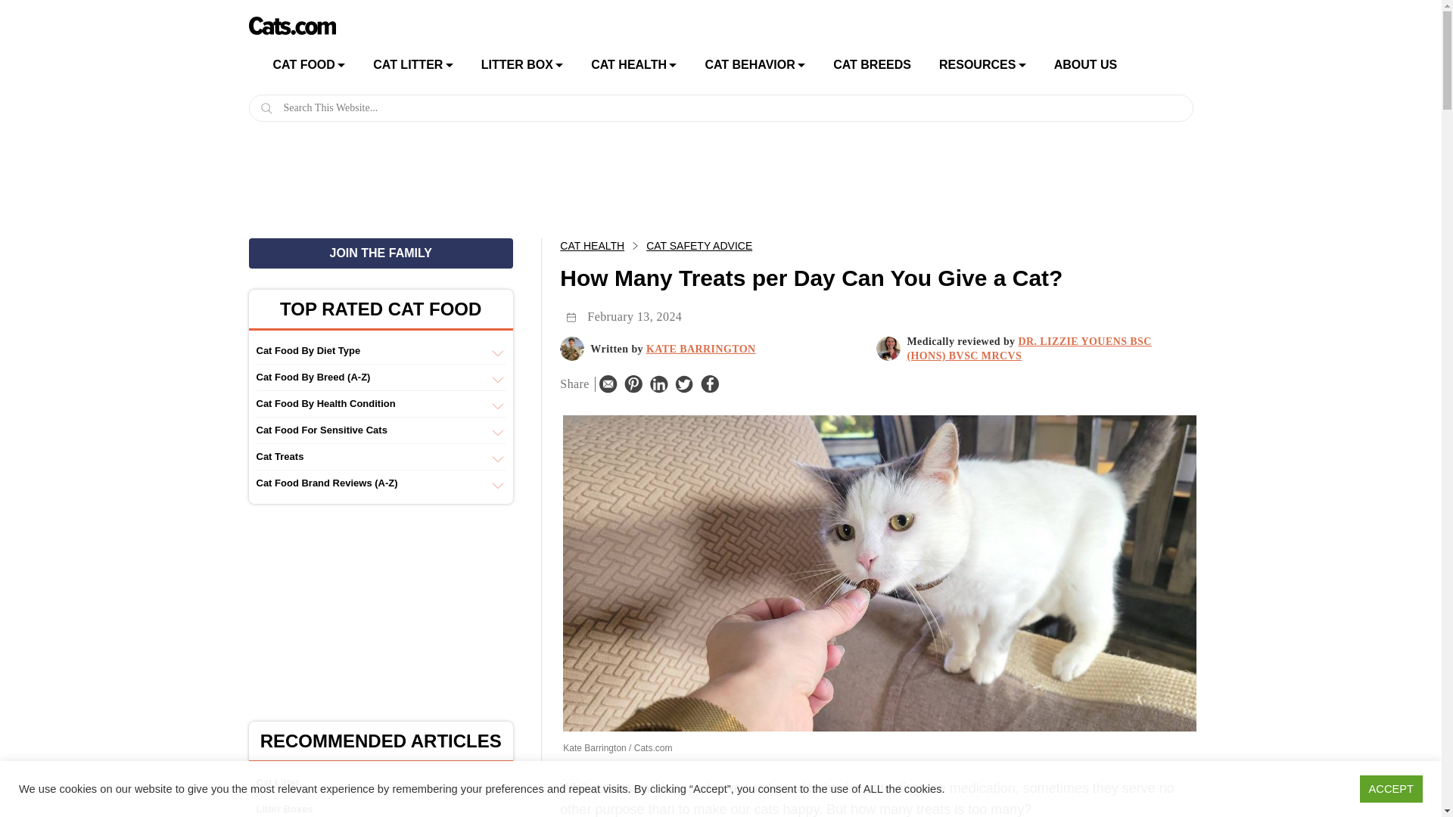 Image resolution: width=1453 pixels, height=817 pixels. Describe the element at coordinates (1008, 163) in the screenshot. I see `CAT NAME FINDER` at that location.